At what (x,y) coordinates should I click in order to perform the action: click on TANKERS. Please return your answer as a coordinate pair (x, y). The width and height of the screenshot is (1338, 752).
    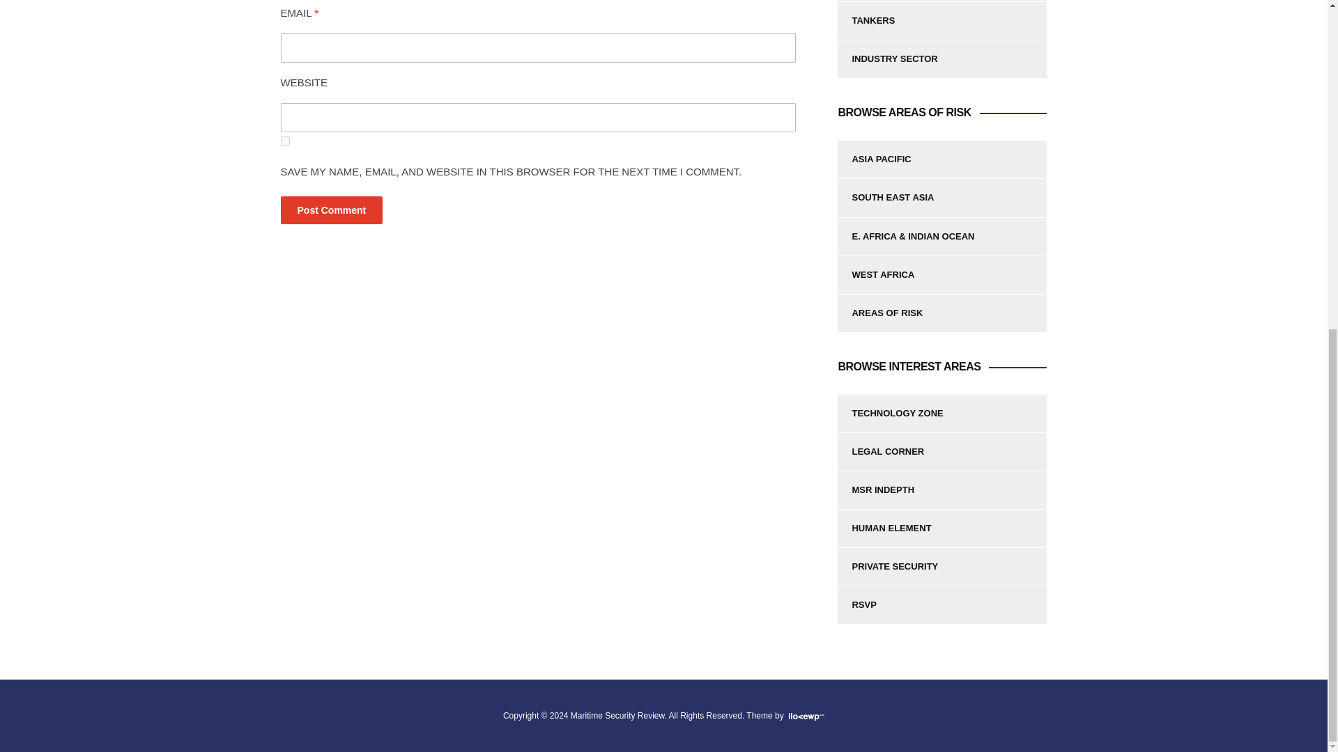
    Looking at the image, I should click on (941, 21).